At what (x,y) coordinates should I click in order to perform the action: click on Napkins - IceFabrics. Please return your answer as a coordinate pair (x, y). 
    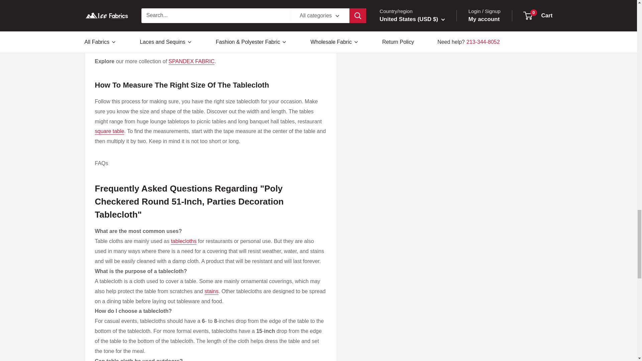
    Looking at the image, I should click on (241, 47).